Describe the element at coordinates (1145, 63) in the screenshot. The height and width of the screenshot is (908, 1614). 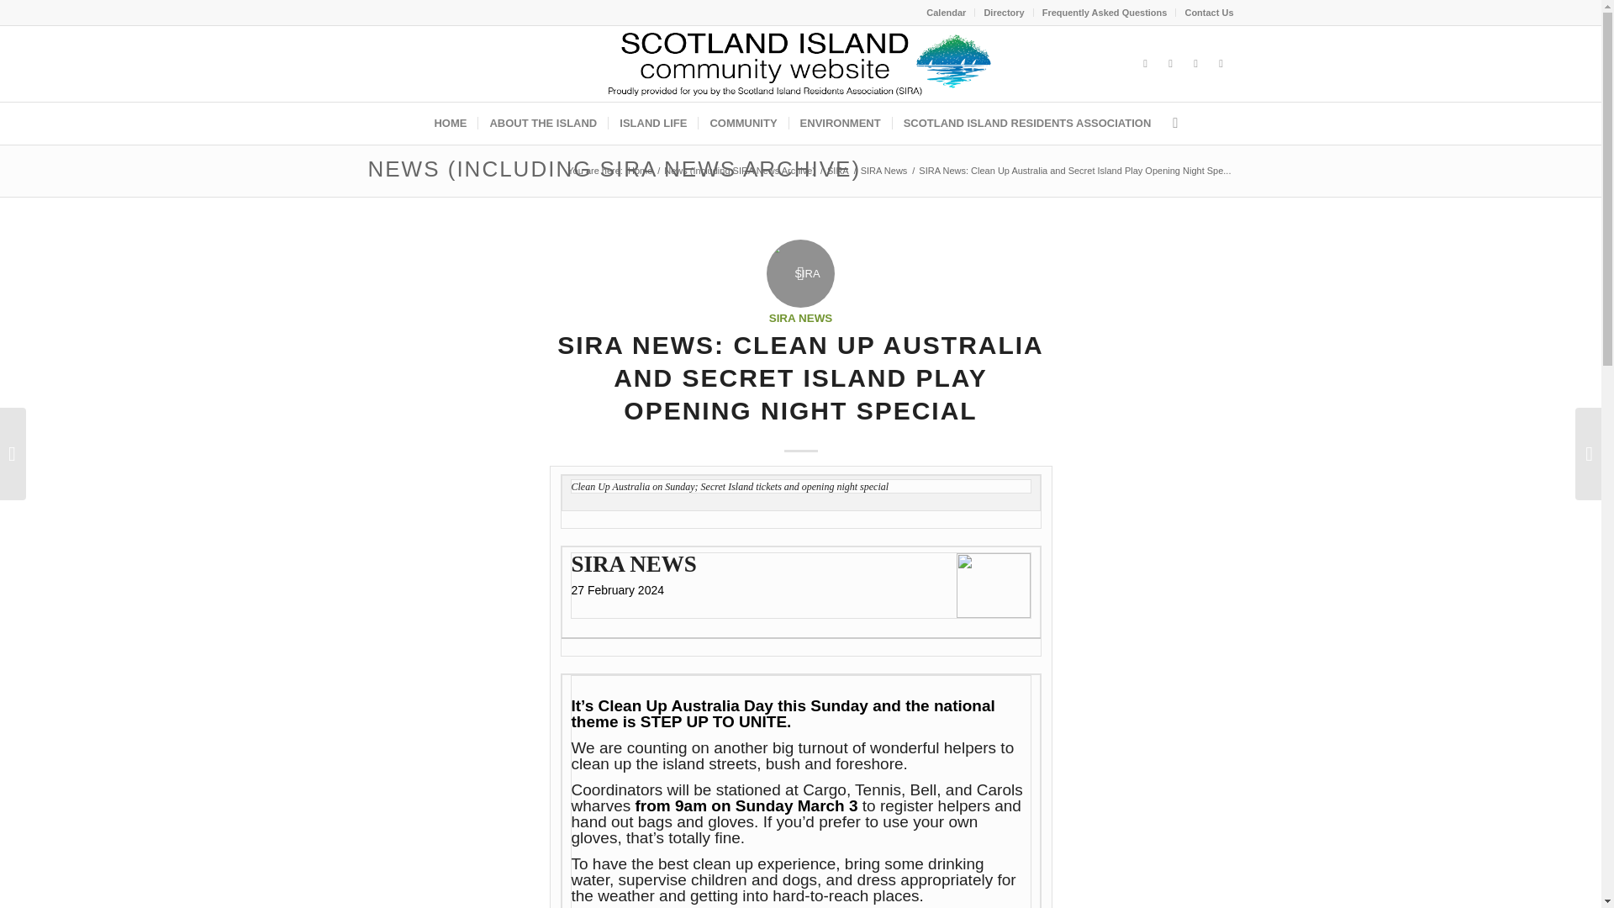
I see `Facebook` at that location.